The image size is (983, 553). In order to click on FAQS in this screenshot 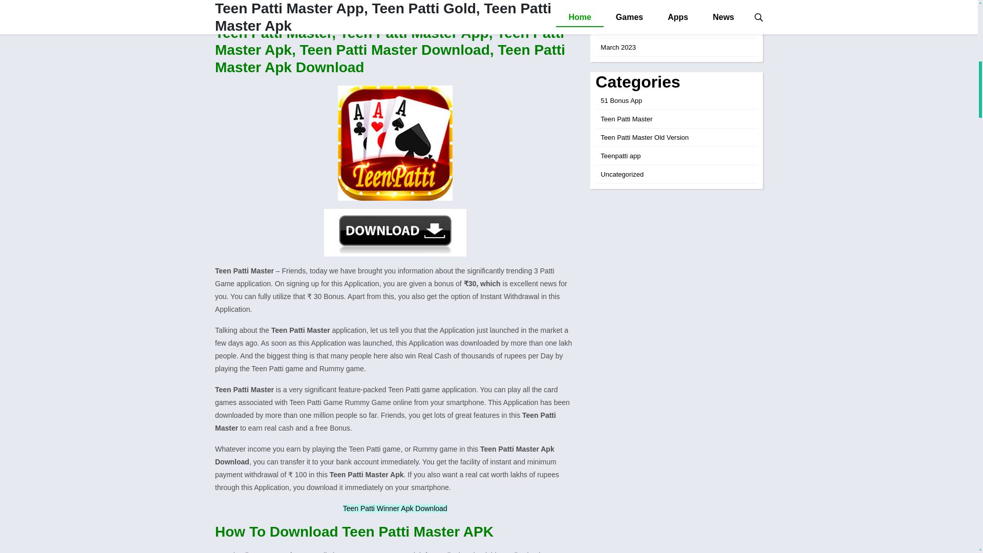, I will do `click(234, 6)`.